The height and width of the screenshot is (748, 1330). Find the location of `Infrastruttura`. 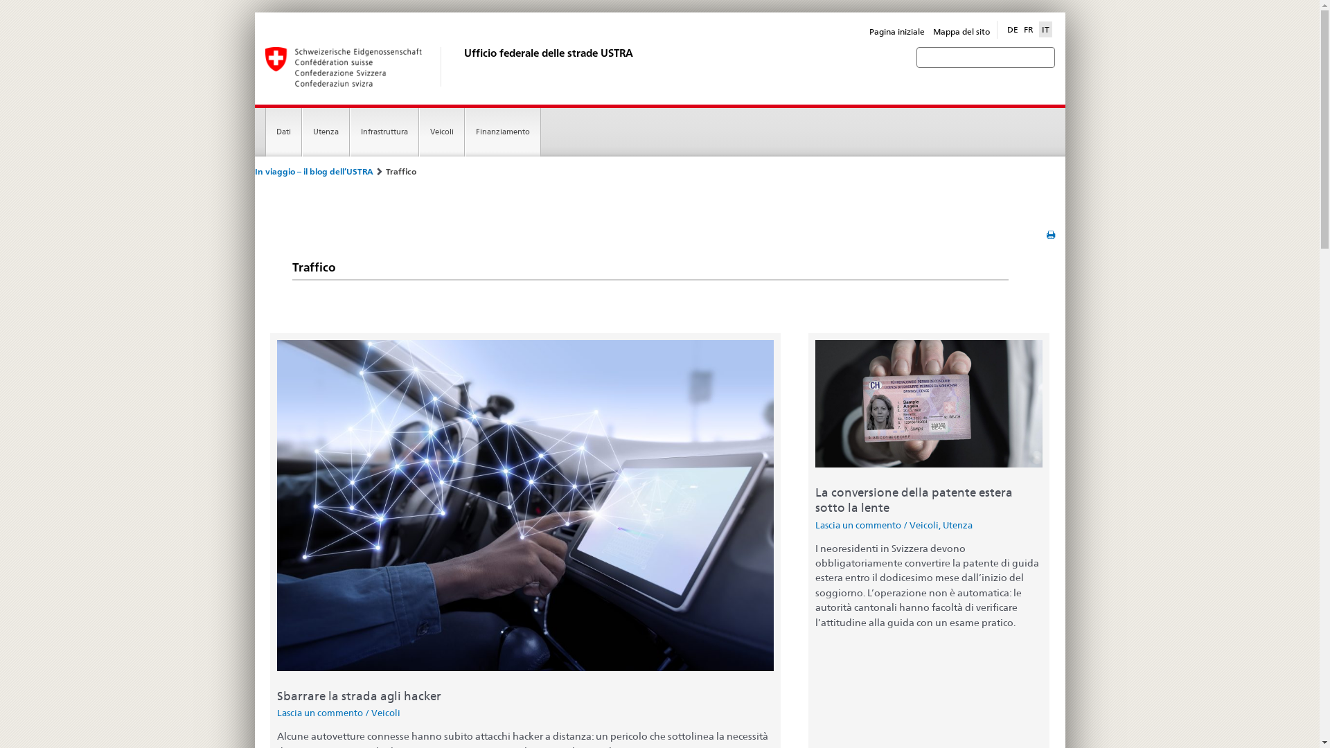

Infrastruttura is located at coordinates (384, 132).